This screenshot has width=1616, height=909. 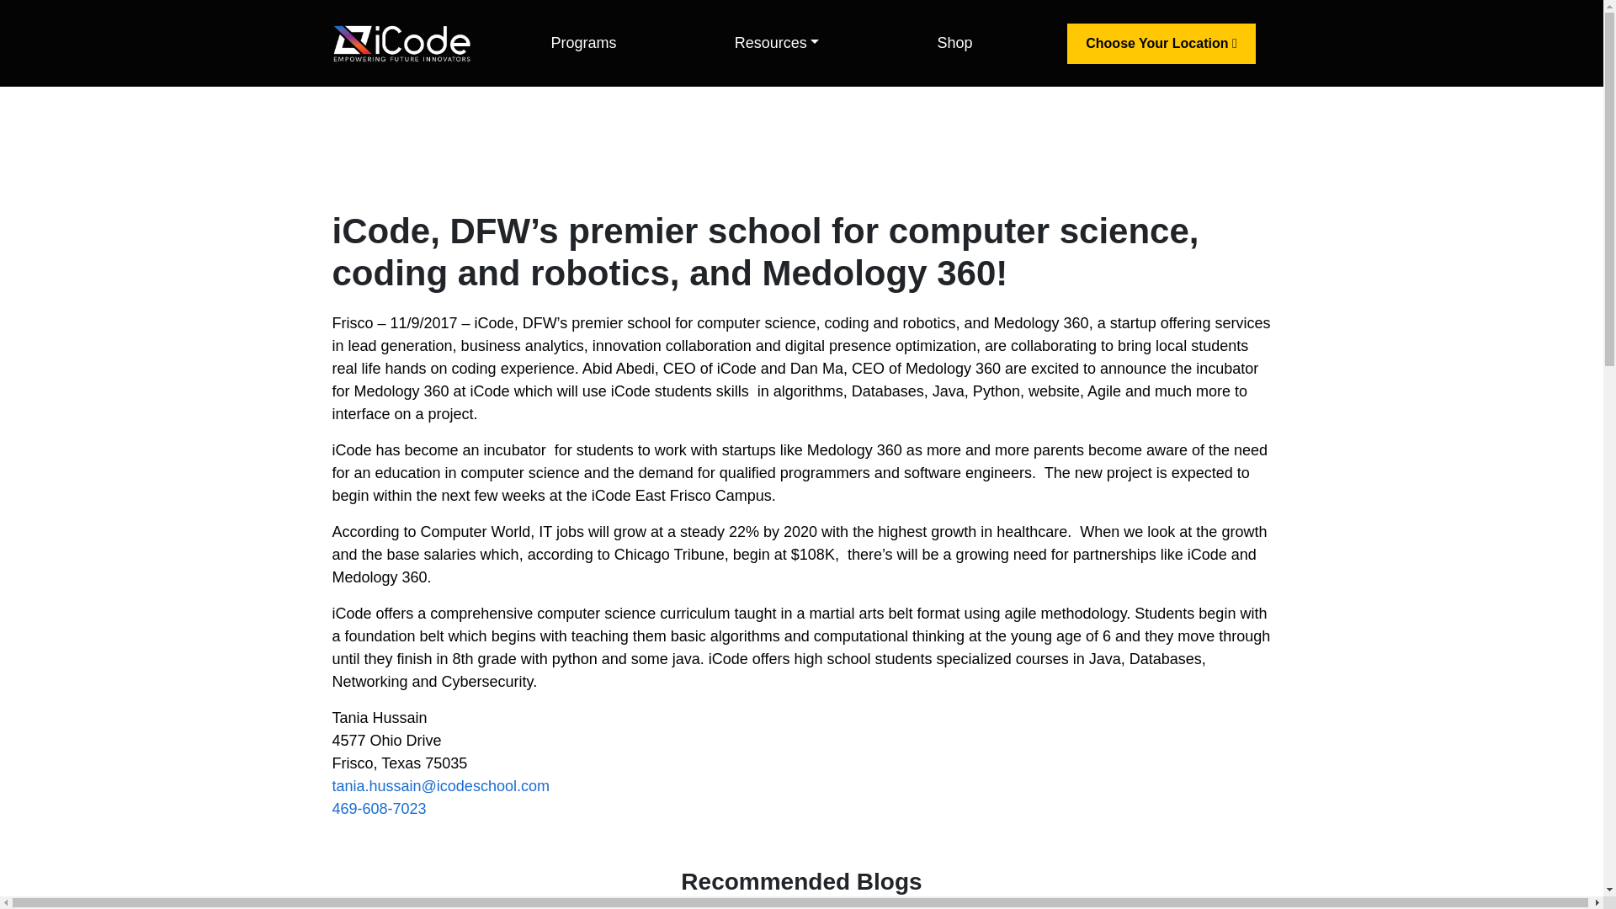 I want to click on Choose Your Location, so click(x=1161, y=44).